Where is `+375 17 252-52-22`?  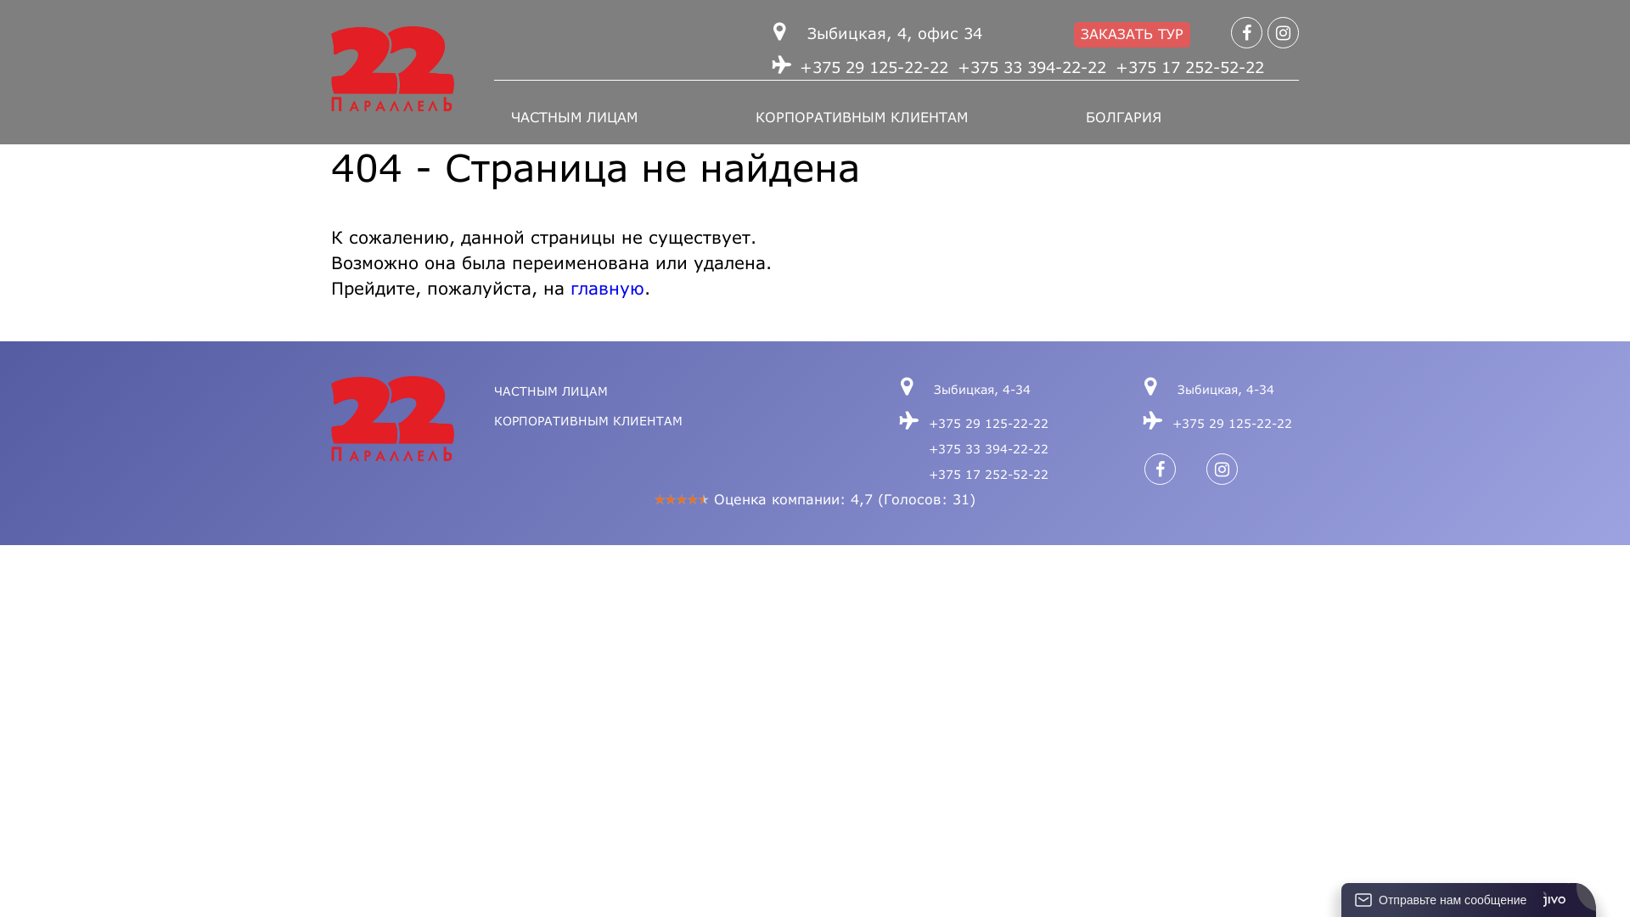 +375 17 252-52-22 is located at coordinates (988, 474).